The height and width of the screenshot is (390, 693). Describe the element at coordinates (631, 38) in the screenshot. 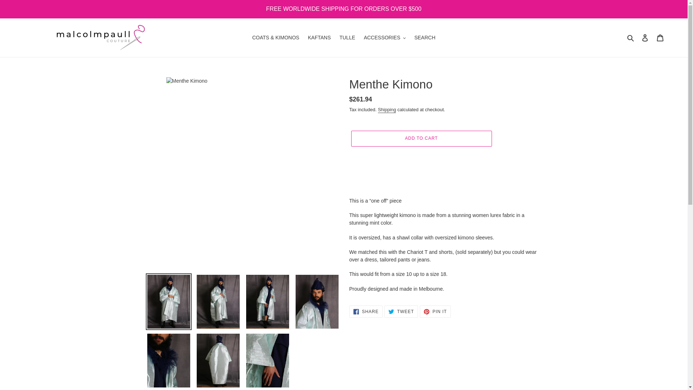

I see `Search` at that location.